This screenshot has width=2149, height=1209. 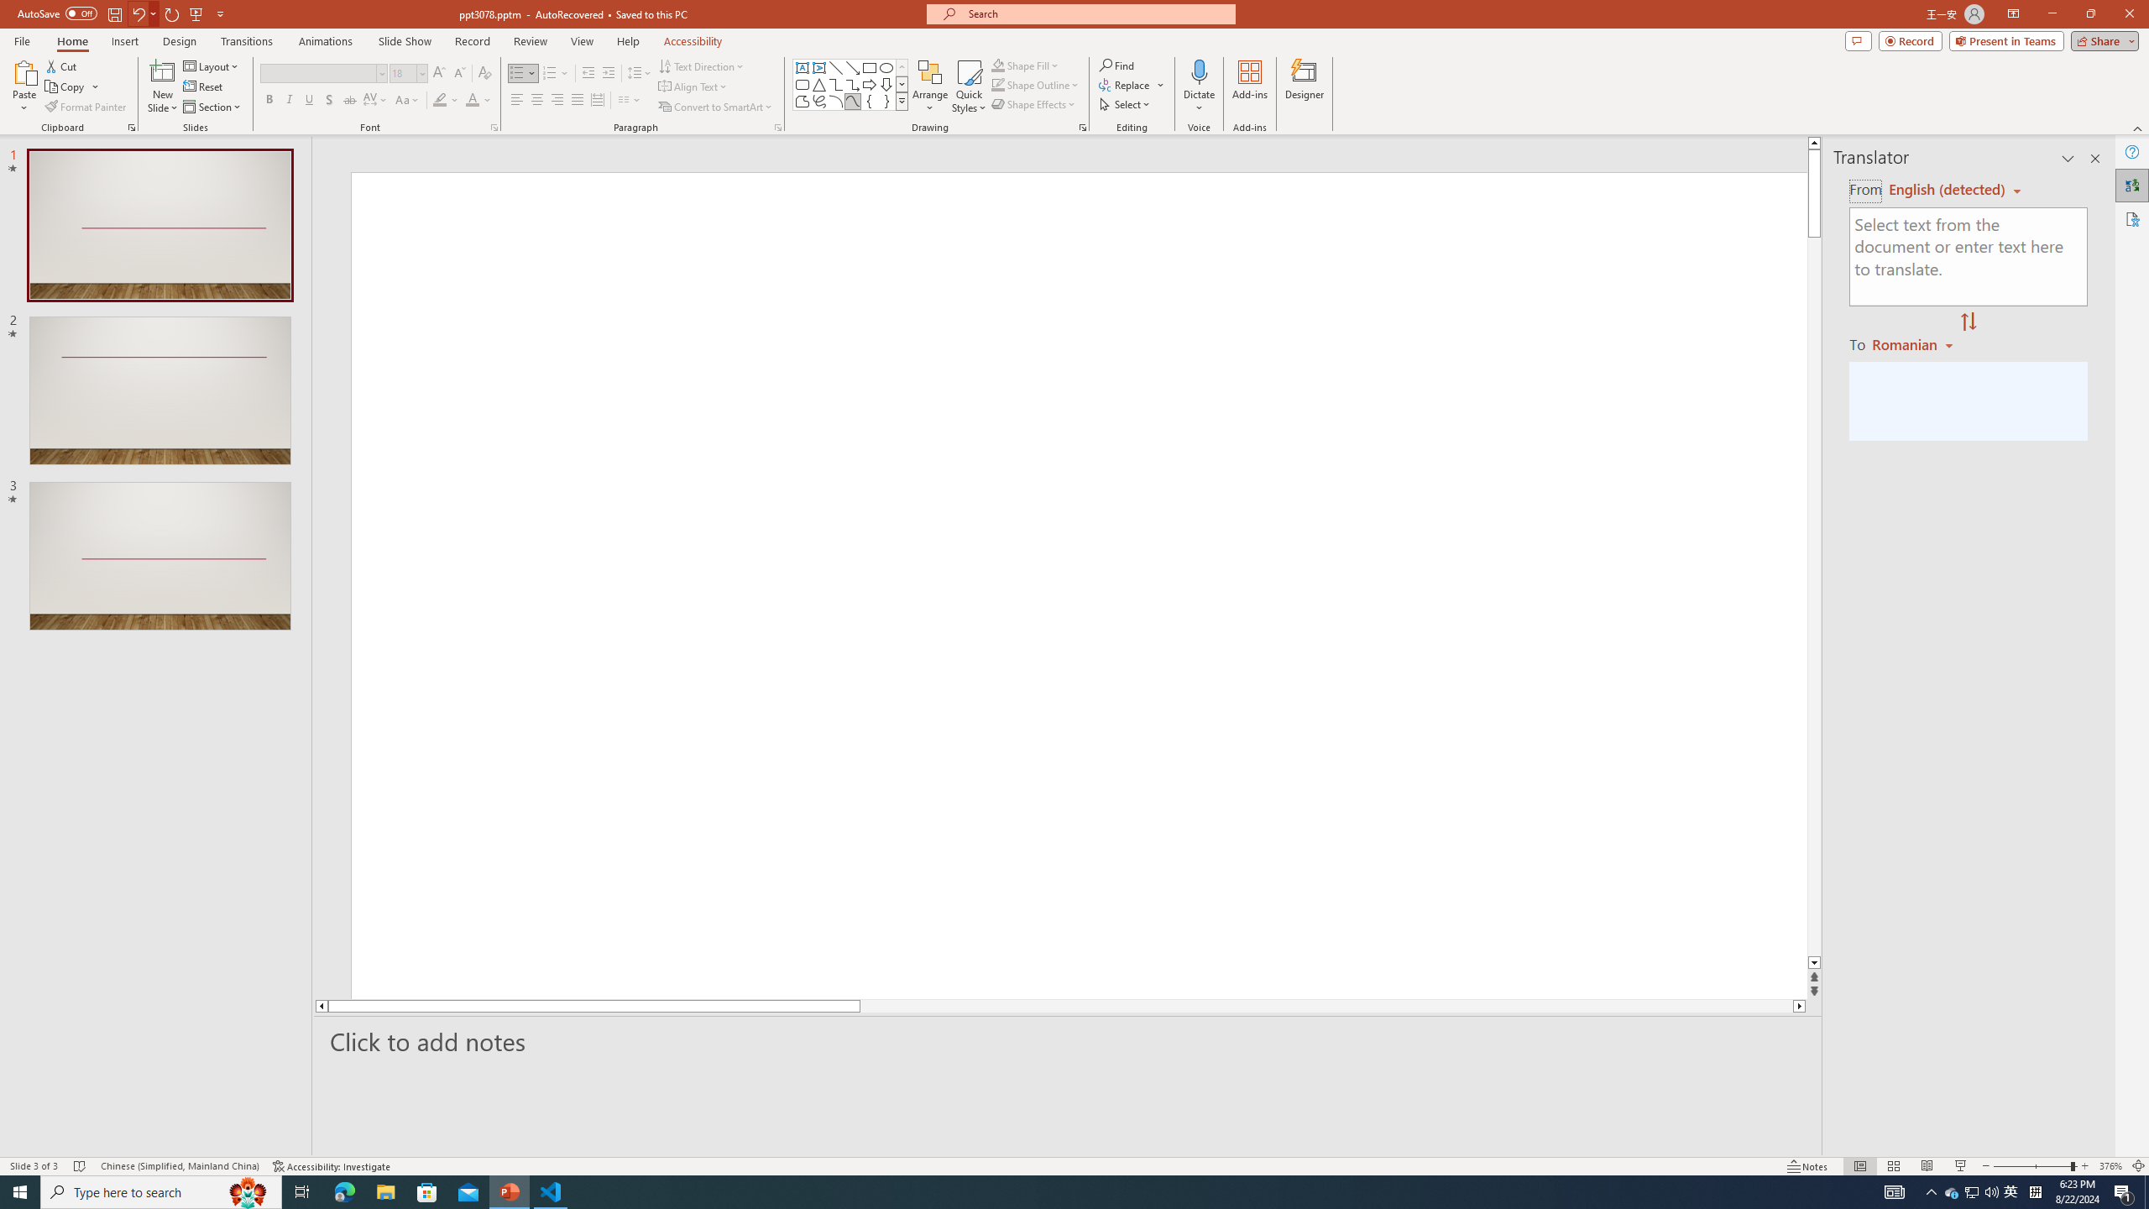 I want to click on Romanian, so click(x=1914, y=343).